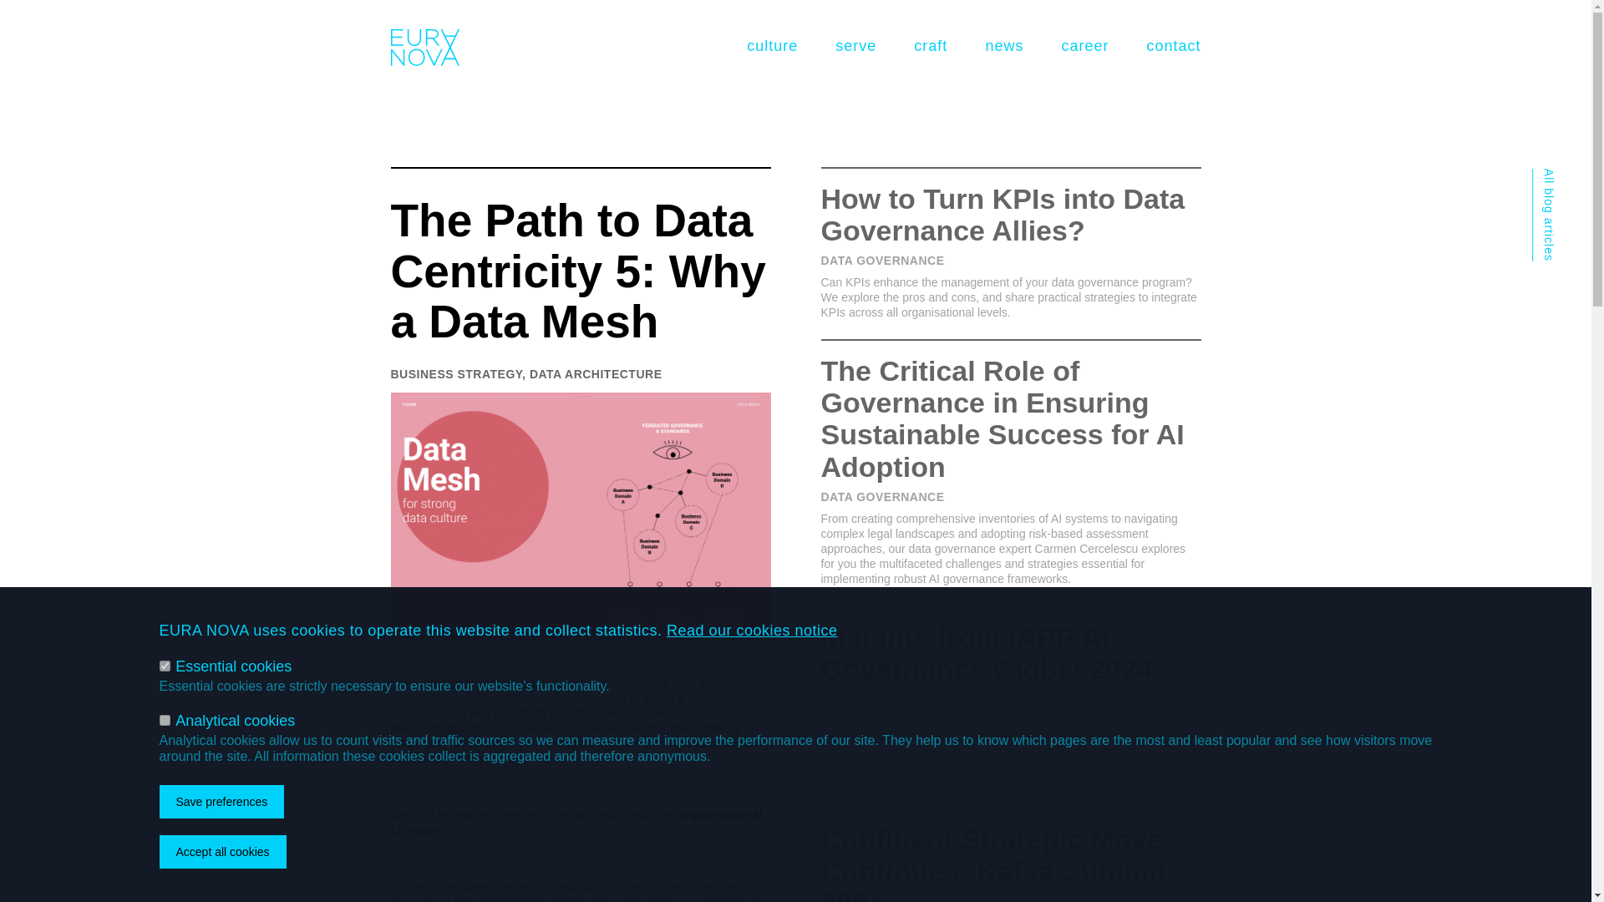 The width and height of the screenshot is (1604, 902). What do you see at coordinates (221, 801) in the screenshot?
I see `Save preferences` at bounding box center [221, 801].